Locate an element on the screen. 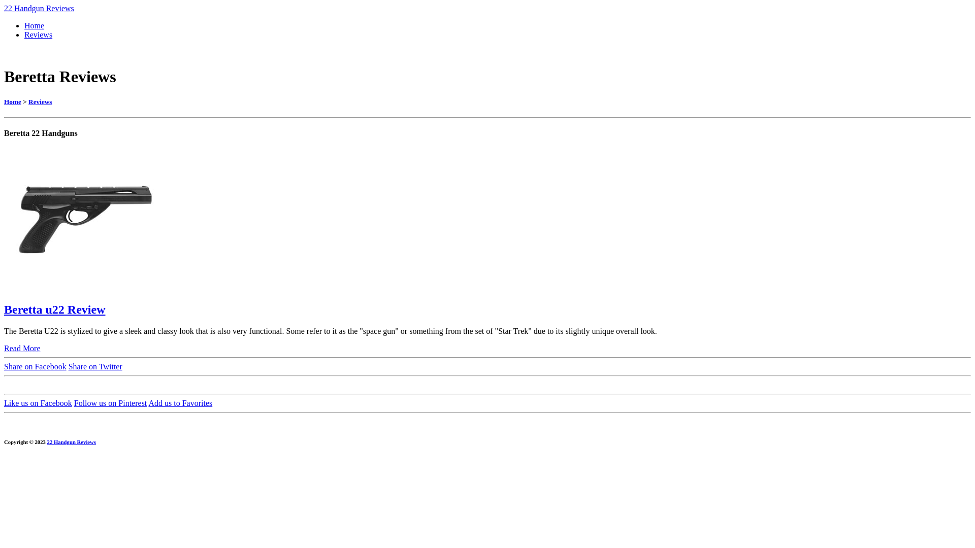  Home is located at coordinates (35, 25).